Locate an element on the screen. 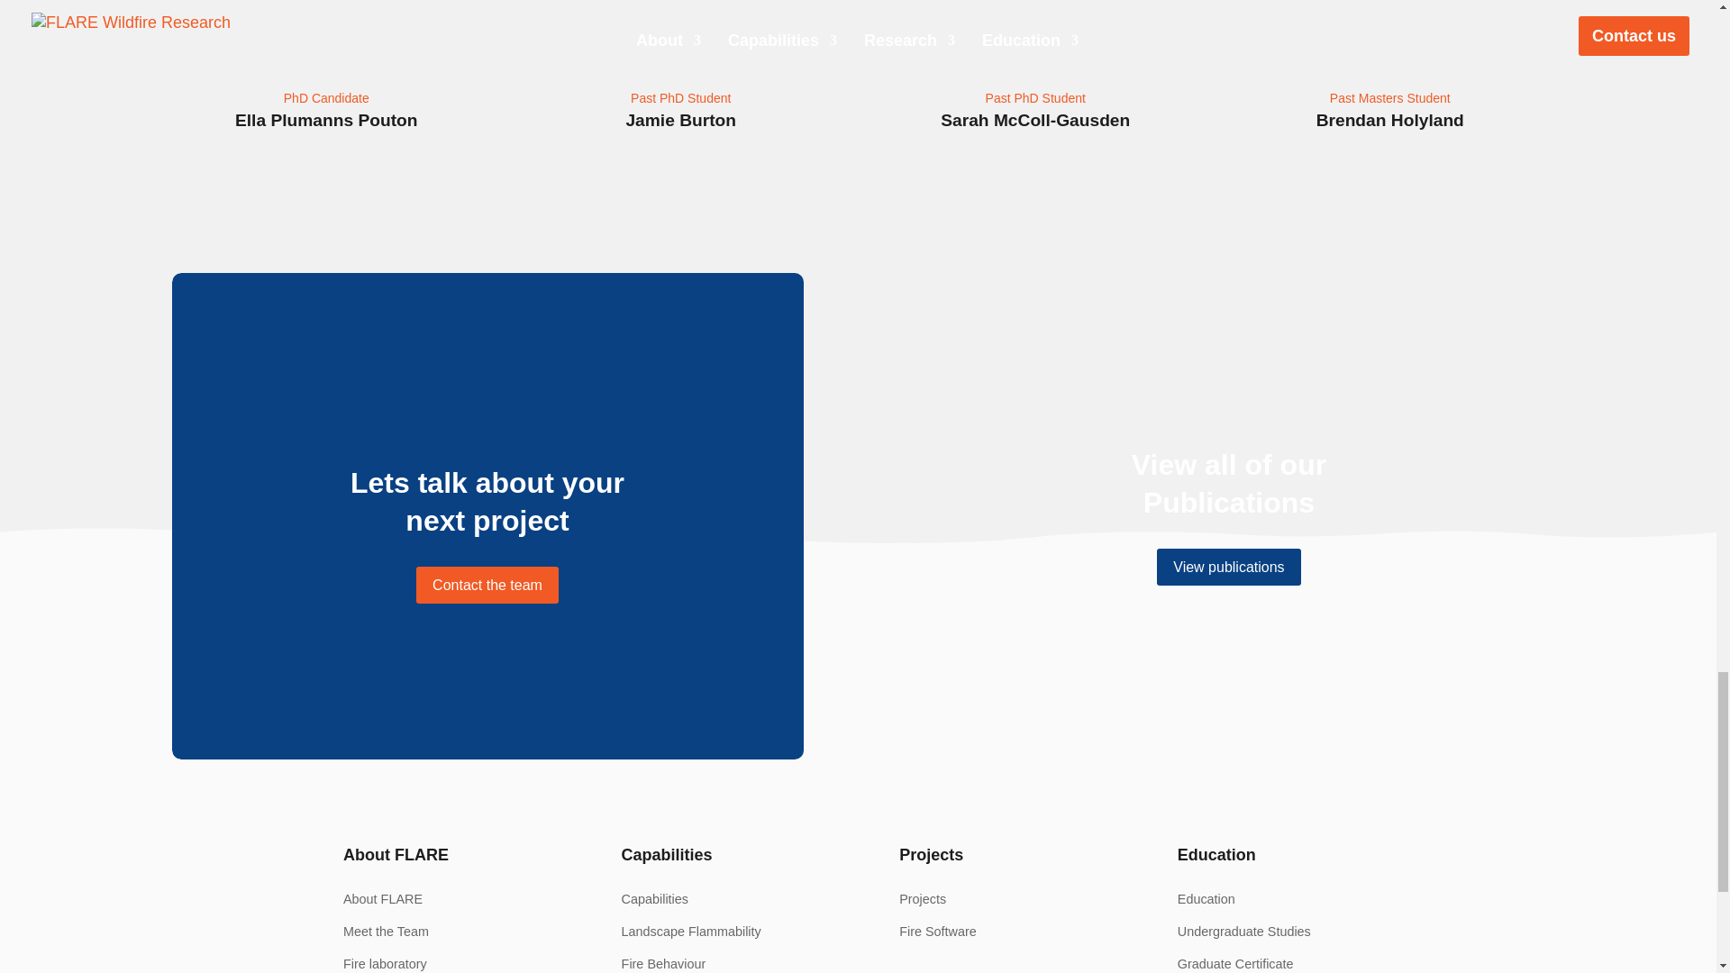  About FLARE is located at coordinates (382, 899).